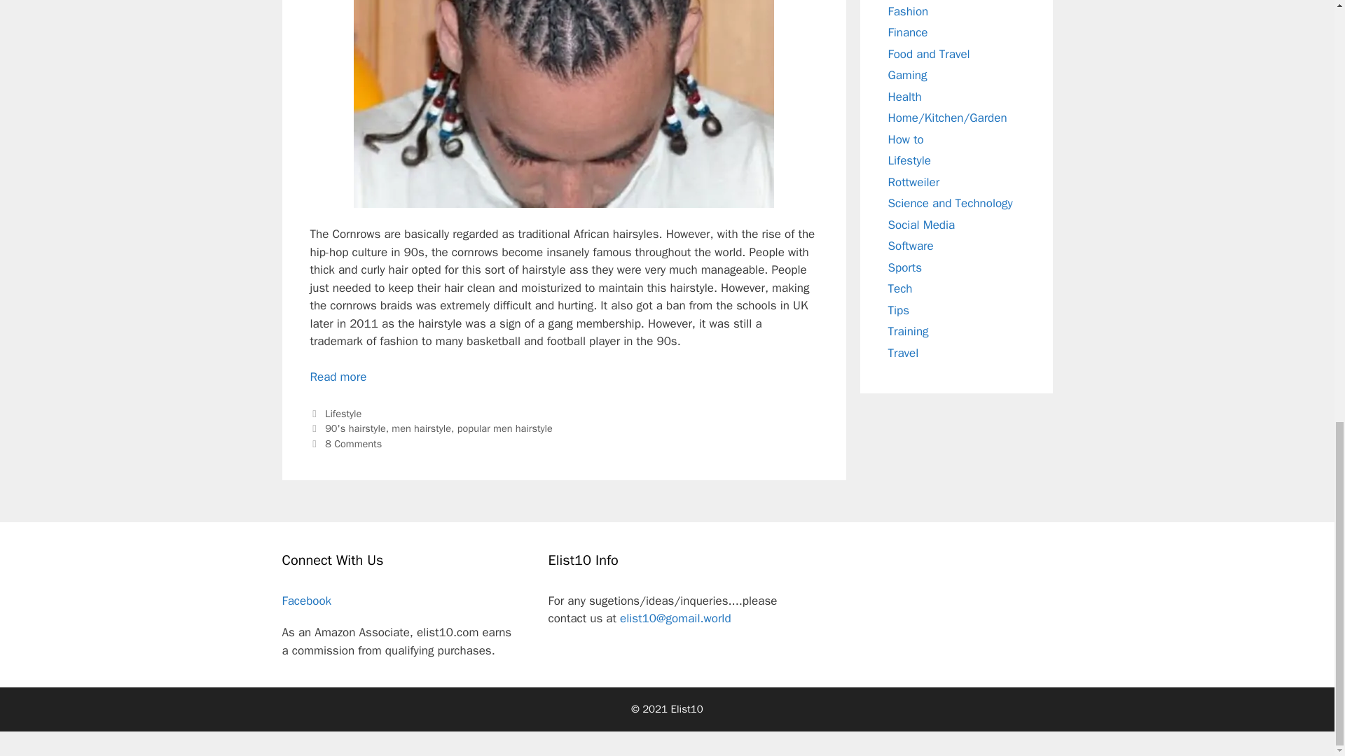 The image size is (1345, 756). Describe the element at coordinates (420, 428) in the screenshot. I see `men hairstyle` at that location.